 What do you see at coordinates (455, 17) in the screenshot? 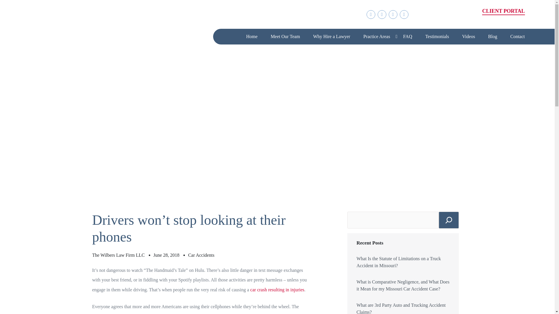
I see `314-721-3040` at bounding box center [455, 17].